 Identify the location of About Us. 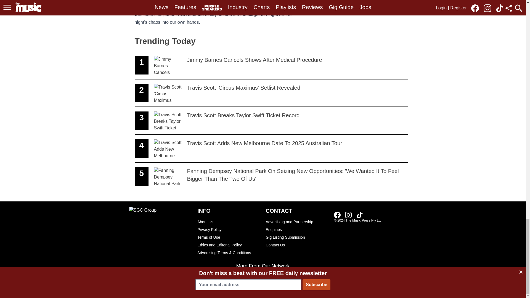
(229, 222).